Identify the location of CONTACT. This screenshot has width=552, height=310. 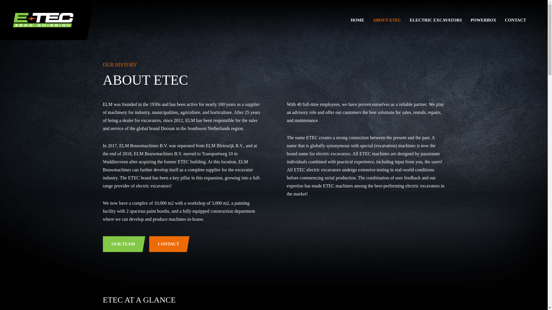
(515, 20).